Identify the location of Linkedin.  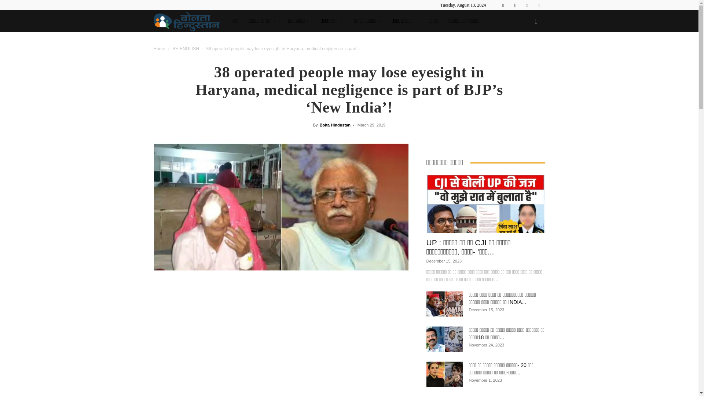
(527, 5).